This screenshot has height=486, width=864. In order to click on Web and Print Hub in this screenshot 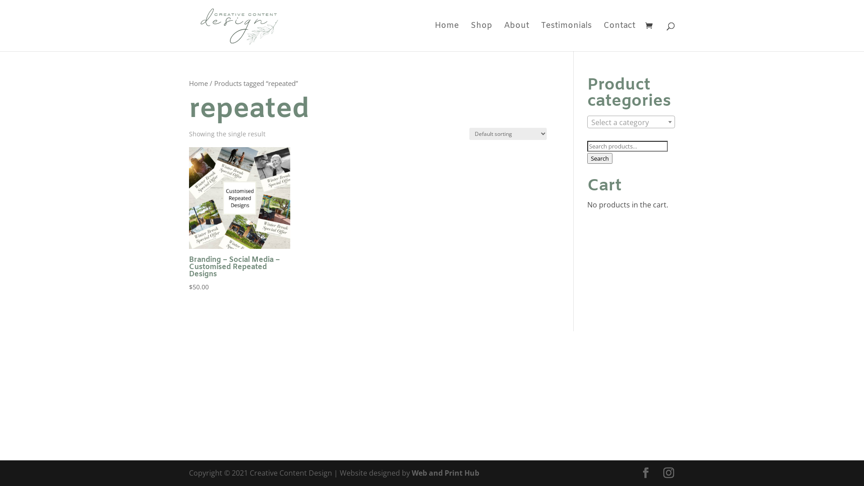, I will do `click(445, 473)`.